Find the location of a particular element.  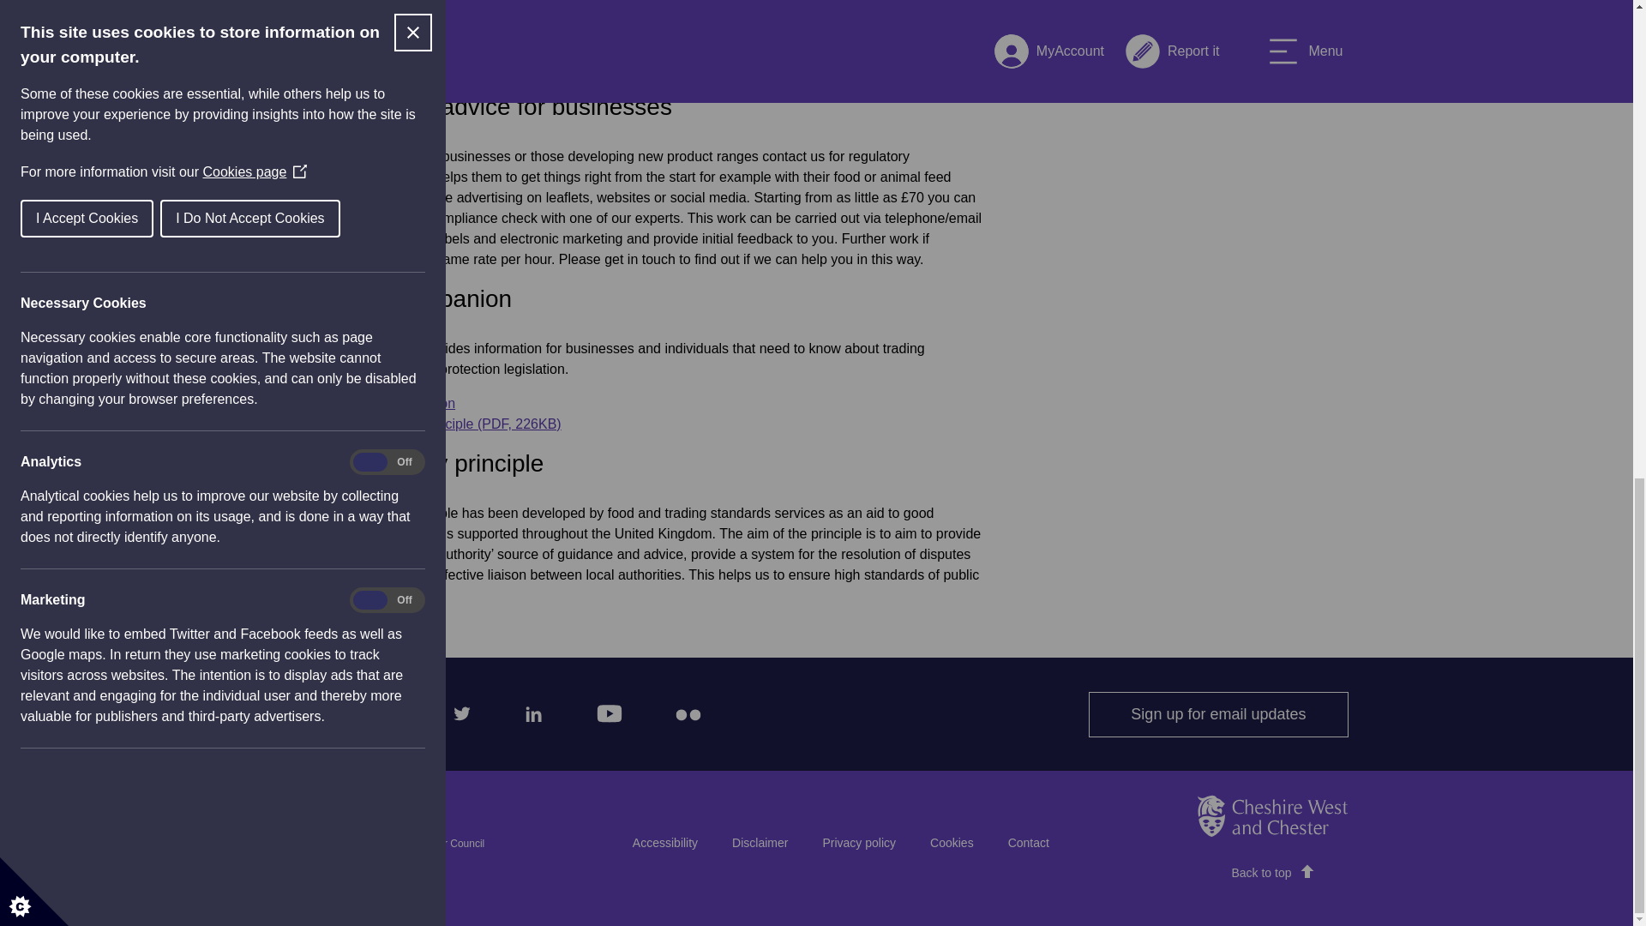

Facebook is located at coordinates (314, 710).